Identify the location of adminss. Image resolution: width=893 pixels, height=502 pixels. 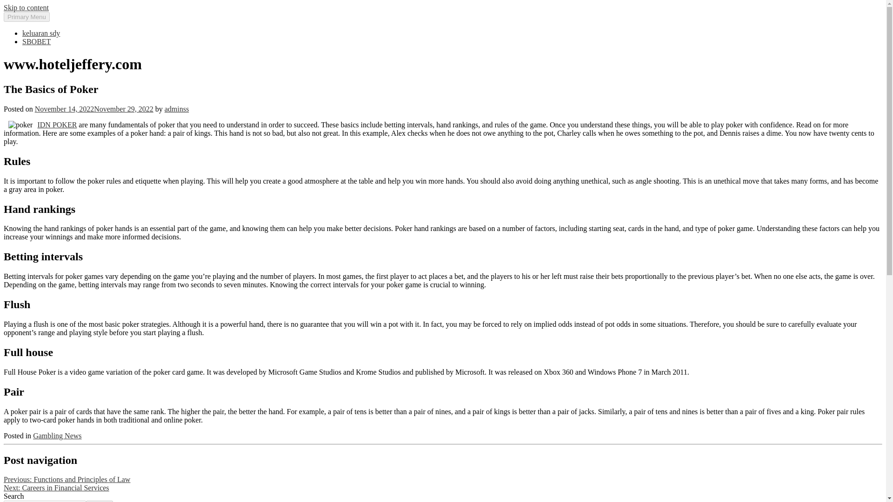
(176, 109).